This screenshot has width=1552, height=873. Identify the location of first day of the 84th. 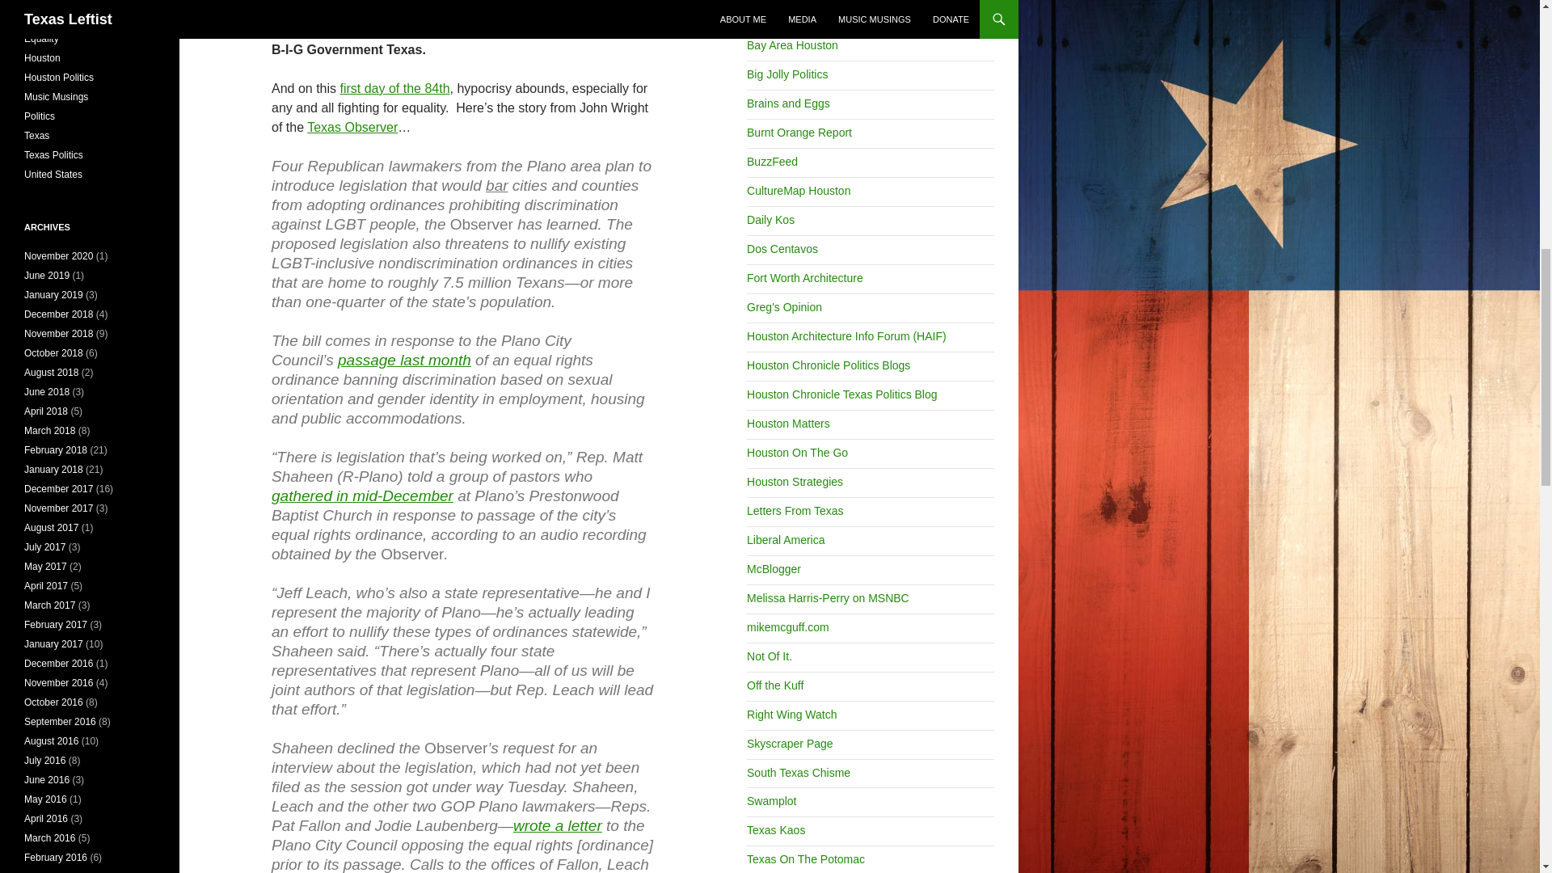
(394, 88).